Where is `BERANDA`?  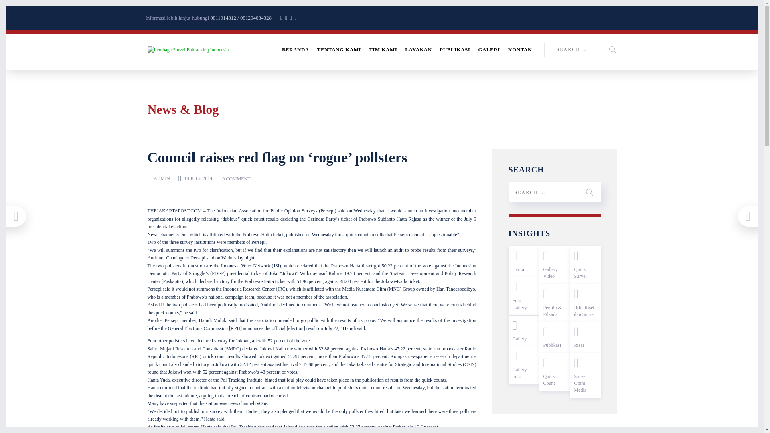
BERANDA is located at coordinates (295, 49).